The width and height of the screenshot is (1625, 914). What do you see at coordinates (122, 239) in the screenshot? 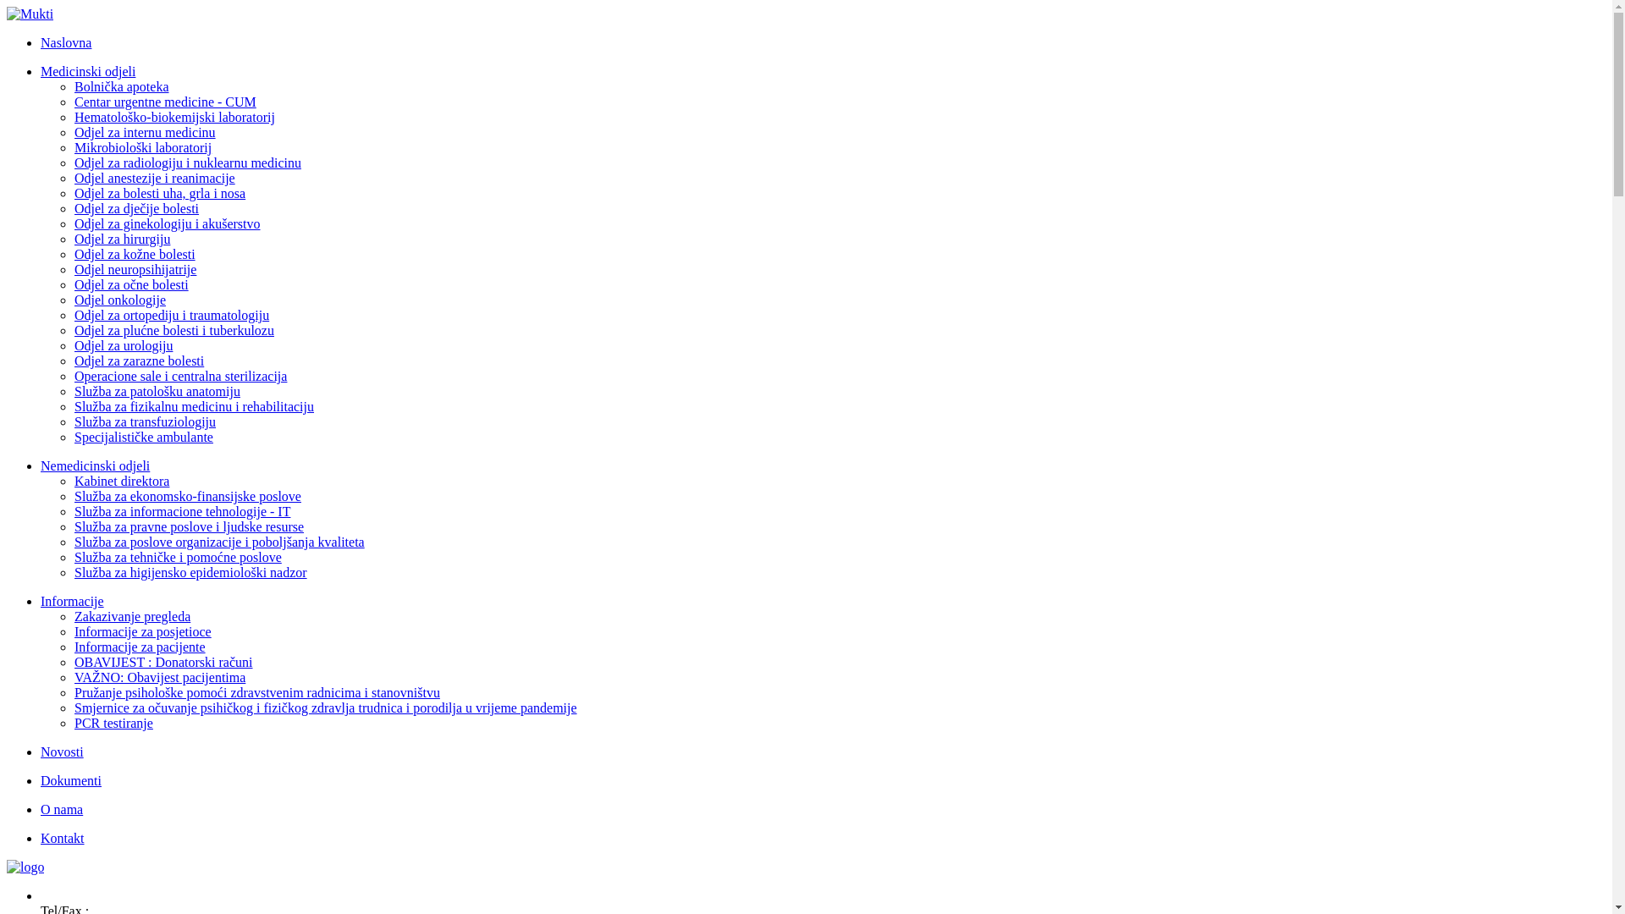
I see `Odjel za hirurgiju` at bounding box center [122, 239].